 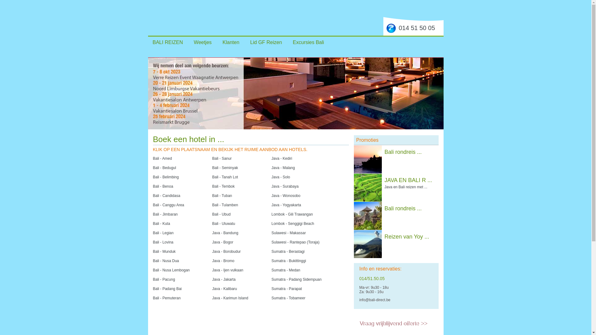 I want to click on Sumatra - Medan, so click(x=286, y=270).